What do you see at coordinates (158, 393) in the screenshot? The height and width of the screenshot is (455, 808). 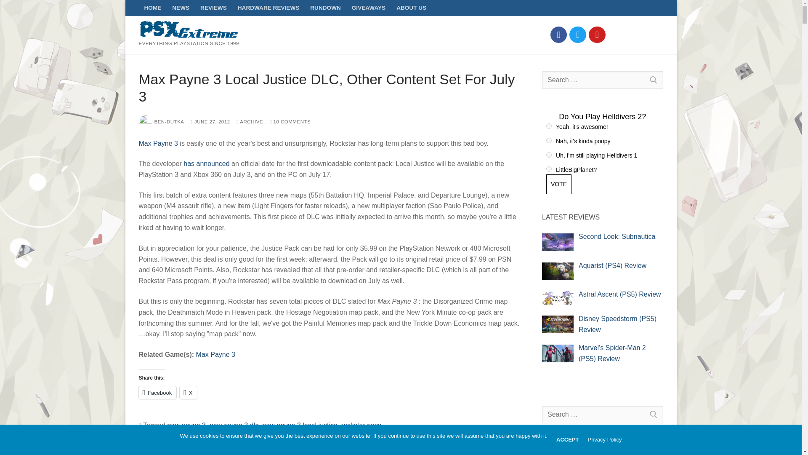 I see `Click to share on Facebook` at bounding box center [158, 393].